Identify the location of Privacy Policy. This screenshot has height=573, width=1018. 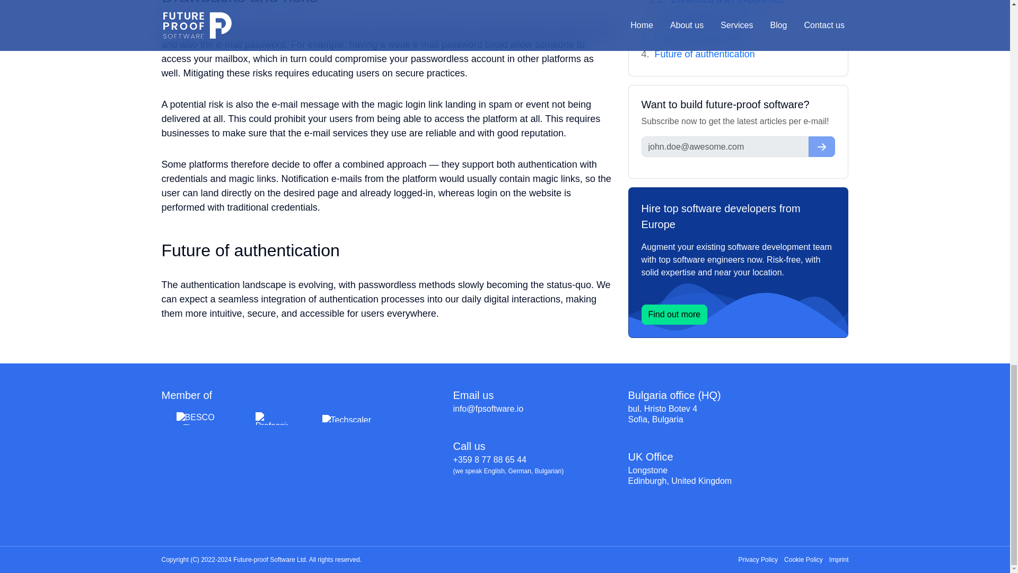
(758, 559).